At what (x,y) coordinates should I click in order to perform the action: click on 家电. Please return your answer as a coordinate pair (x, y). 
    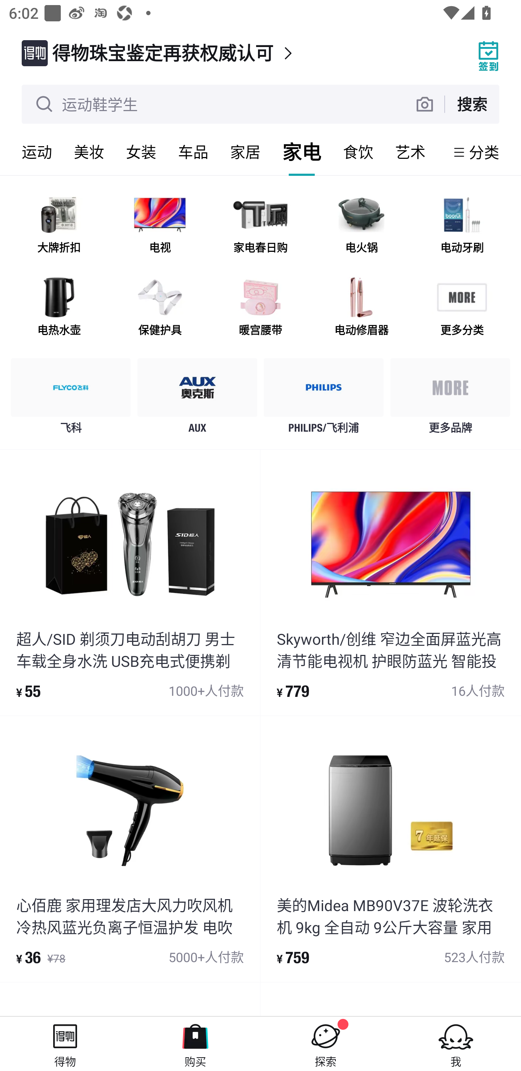
    Looking at the image, I should click on (302, 152).